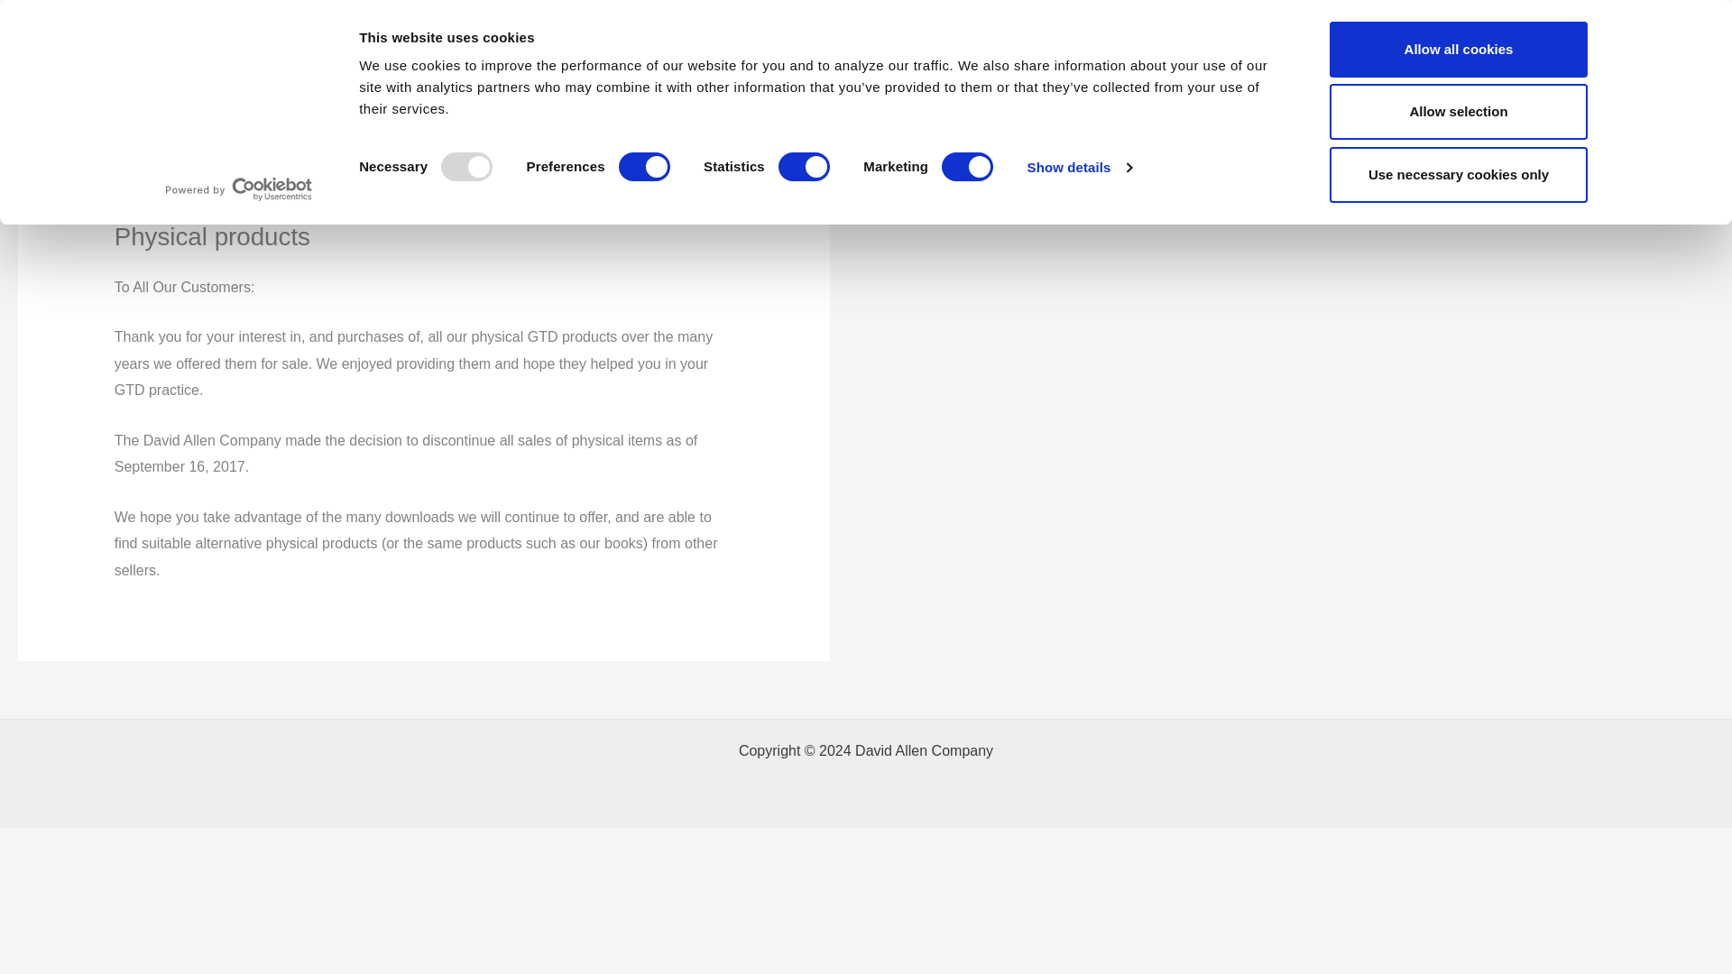 This screenshot has width=1732, height=974. I want to click on Maps, so click(1366, 43).